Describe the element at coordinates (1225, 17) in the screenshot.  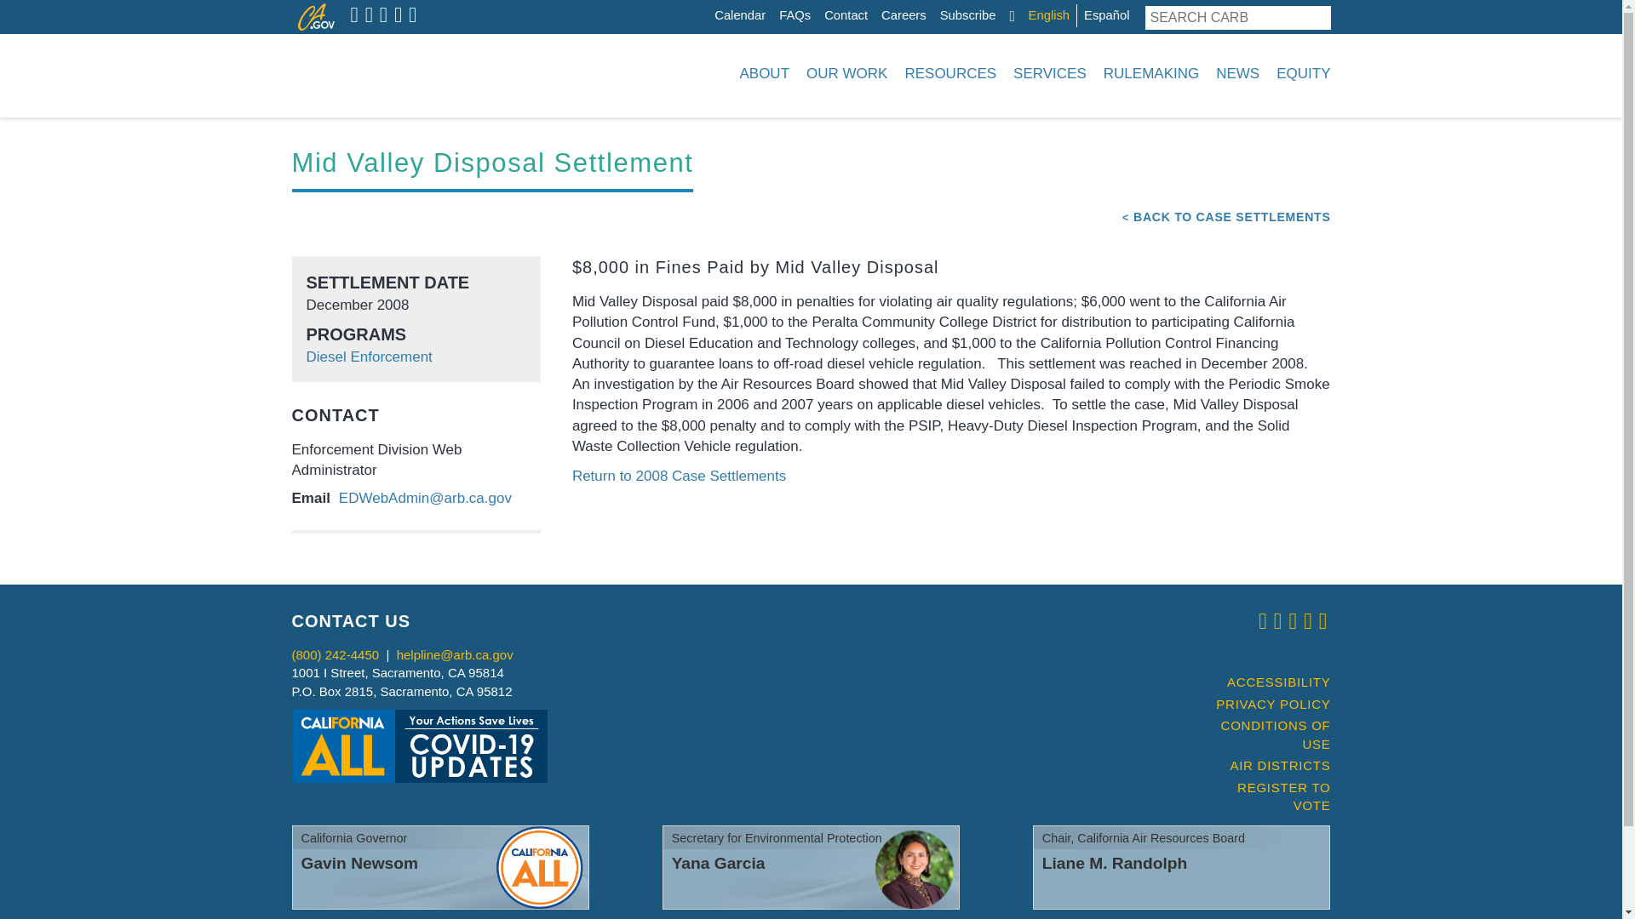
I see `Enter the terms you wish to search for.` at that location.